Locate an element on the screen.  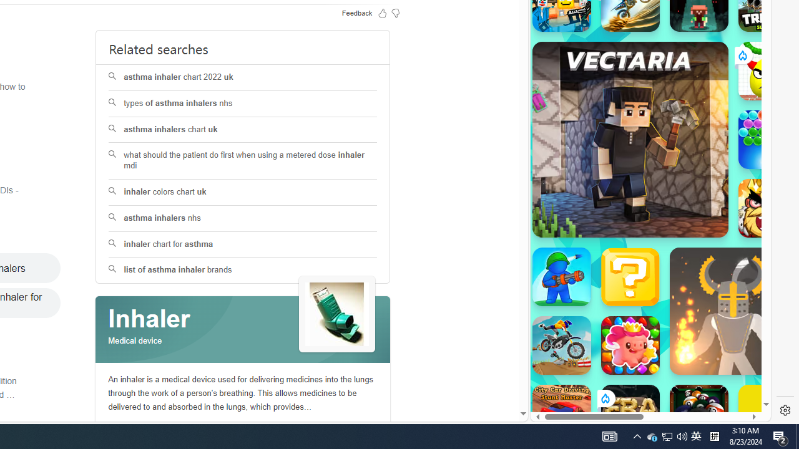
asthma inhaler chart 2022 uk is located at coordinates (242, 77).